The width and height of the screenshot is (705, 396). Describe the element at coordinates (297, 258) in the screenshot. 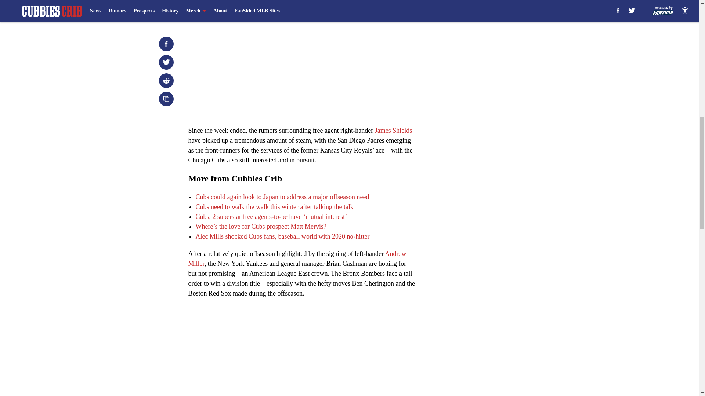

I see `Andrew Miller` at that location.